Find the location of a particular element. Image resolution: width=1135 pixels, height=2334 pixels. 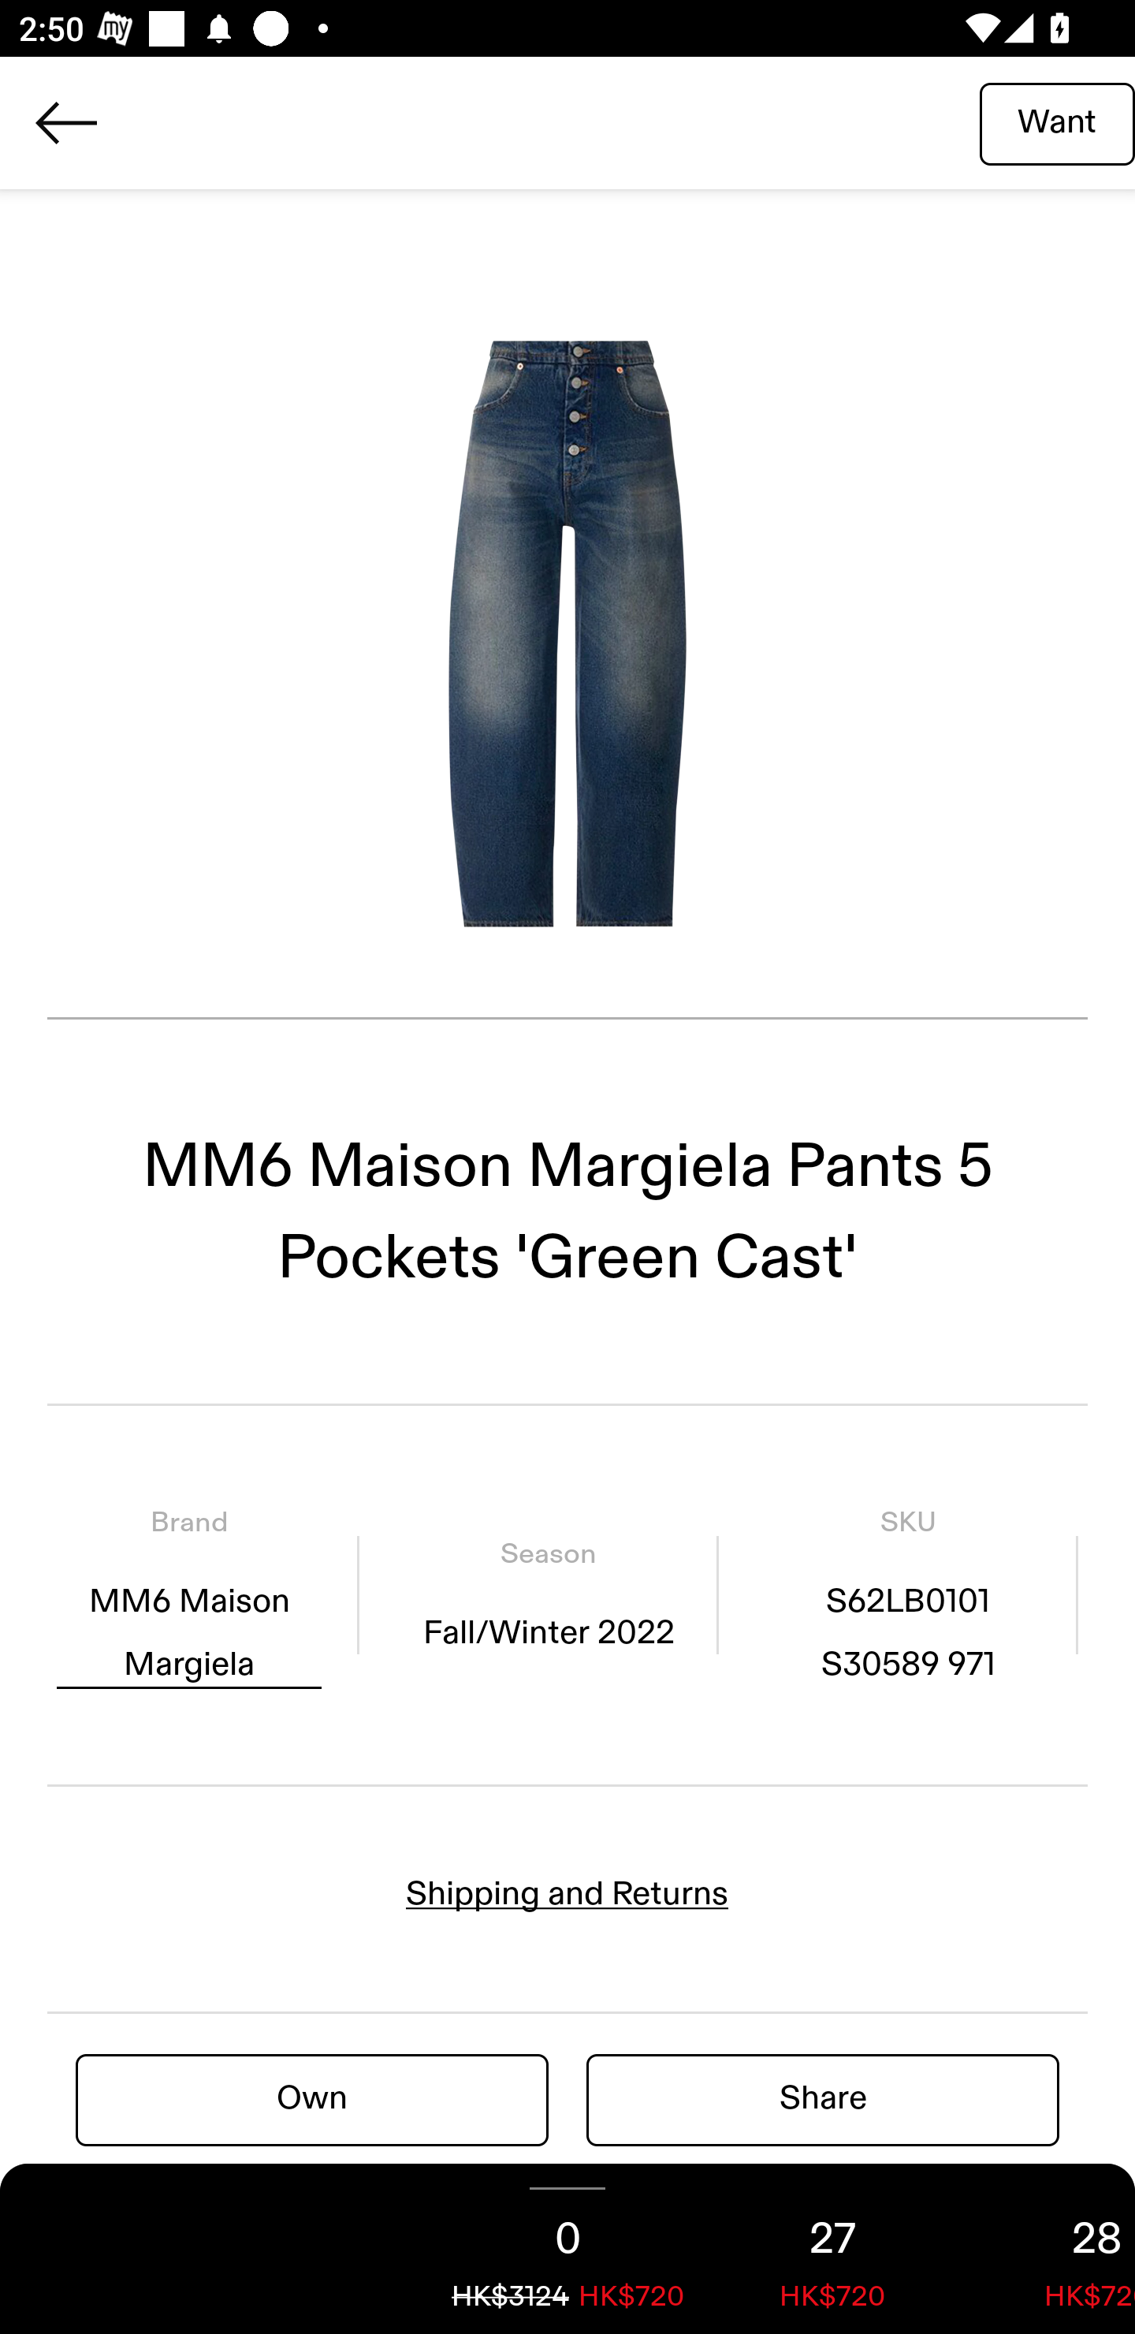

27 HK$720 is located at coordinates (832, 2249).